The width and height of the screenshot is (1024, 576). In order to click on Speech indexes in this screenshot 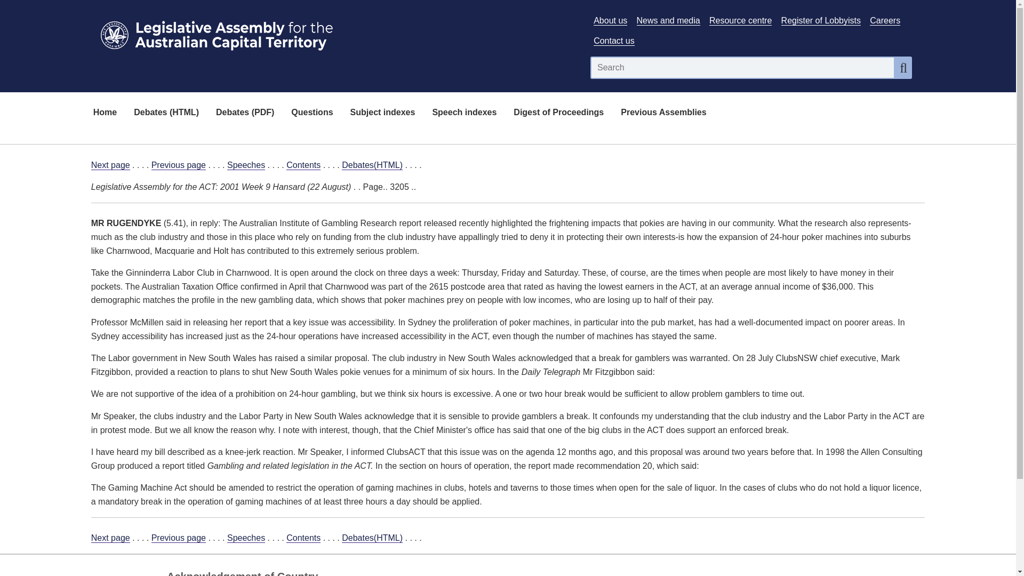, I will do `click(464, 113)`.